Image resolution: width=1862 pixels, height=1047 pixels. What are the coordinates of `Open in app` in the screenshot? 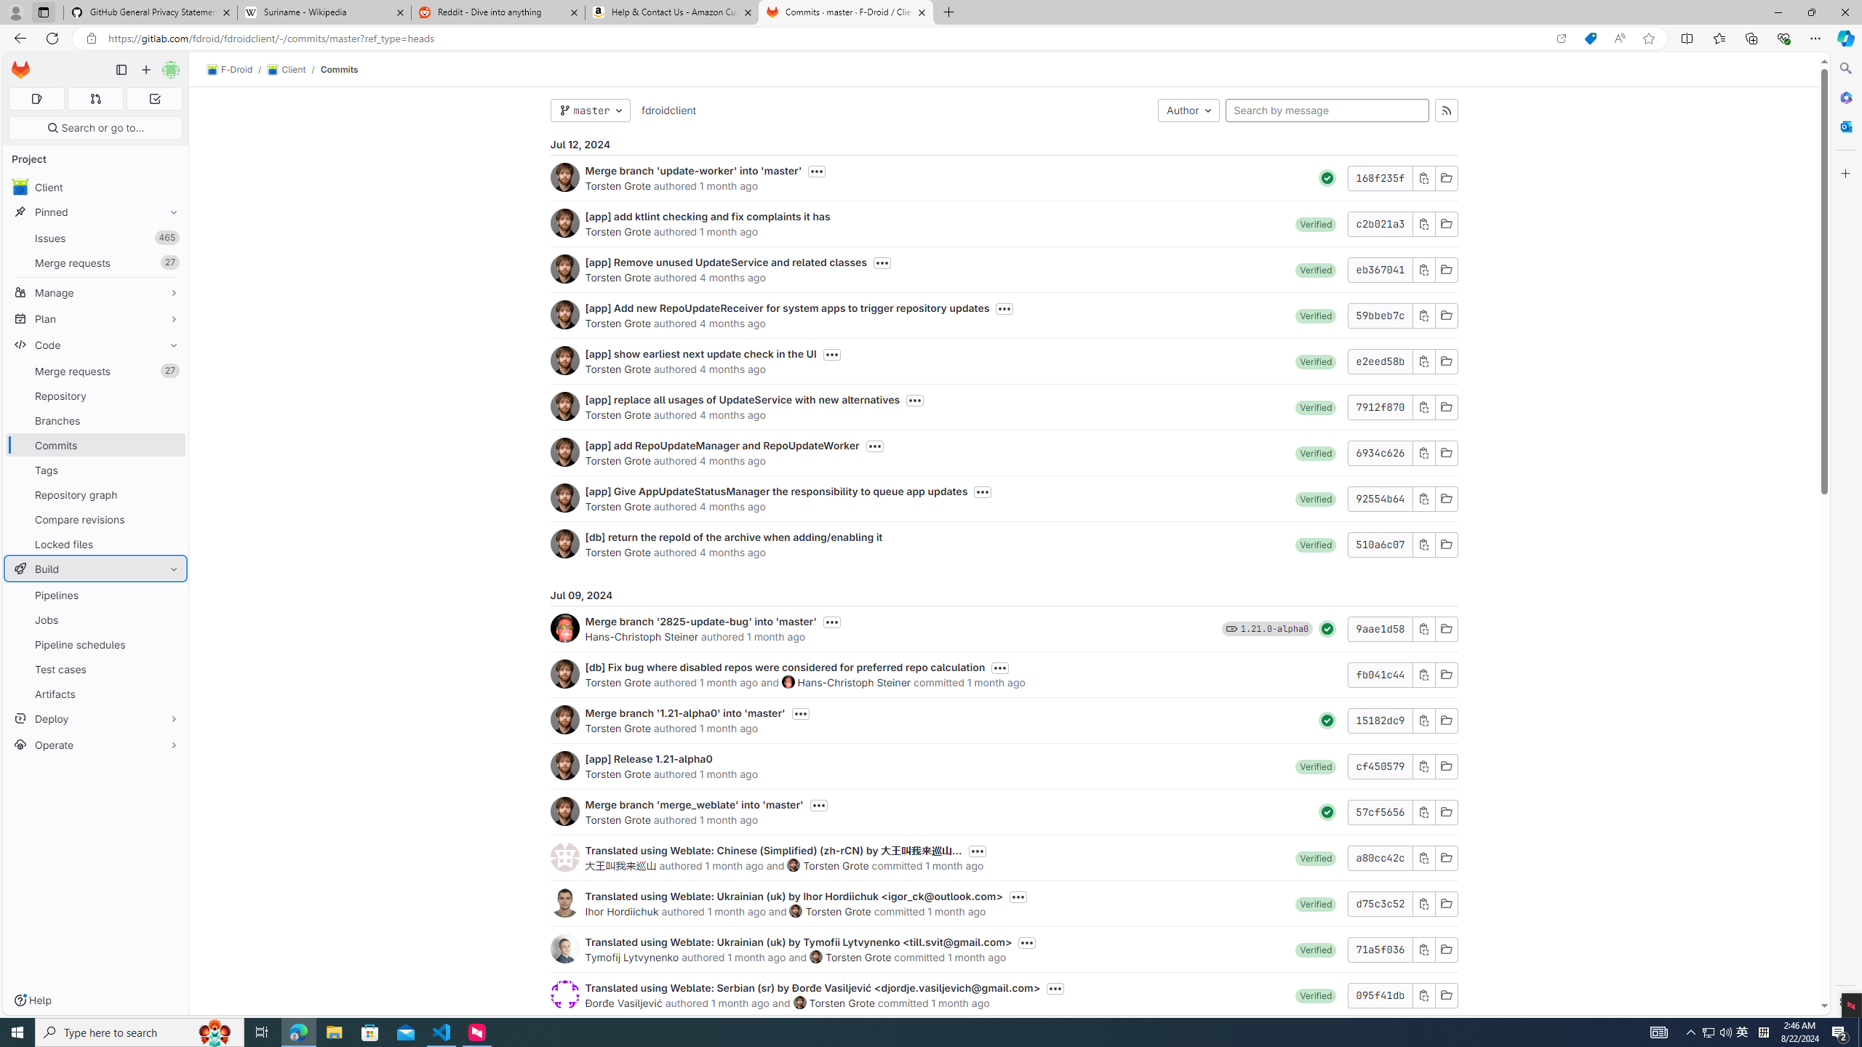 It's located at (1561, 39).